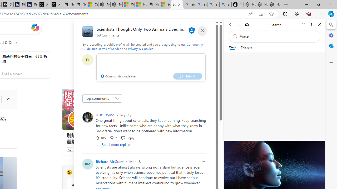 The height and width of the screenshot is (189, 337). Describe the element at coordinates (135, 149) in the screenshot. I see `Ad Choice` at that location.